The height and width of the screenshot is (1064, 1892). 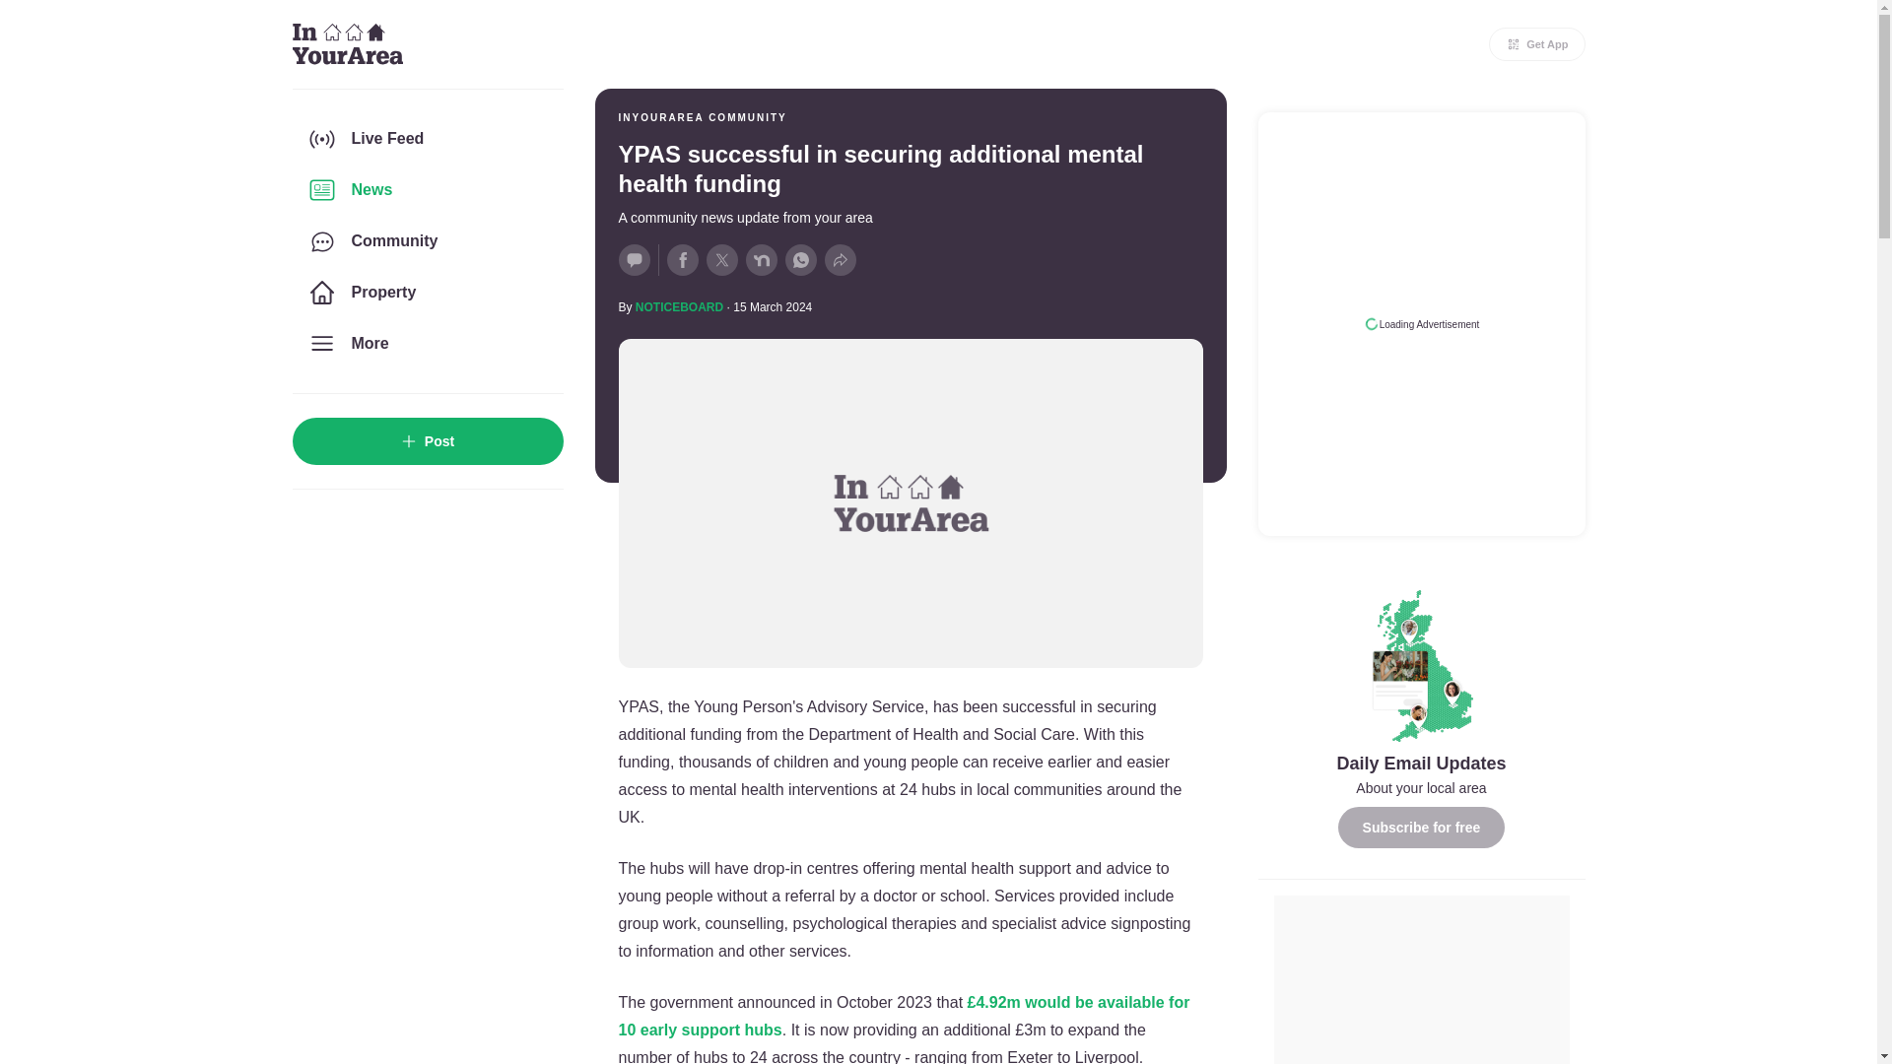 What do you see at coordinates (426, 138) in the screenshot?
I see `Live Feed` at bounding box center [426, 138].